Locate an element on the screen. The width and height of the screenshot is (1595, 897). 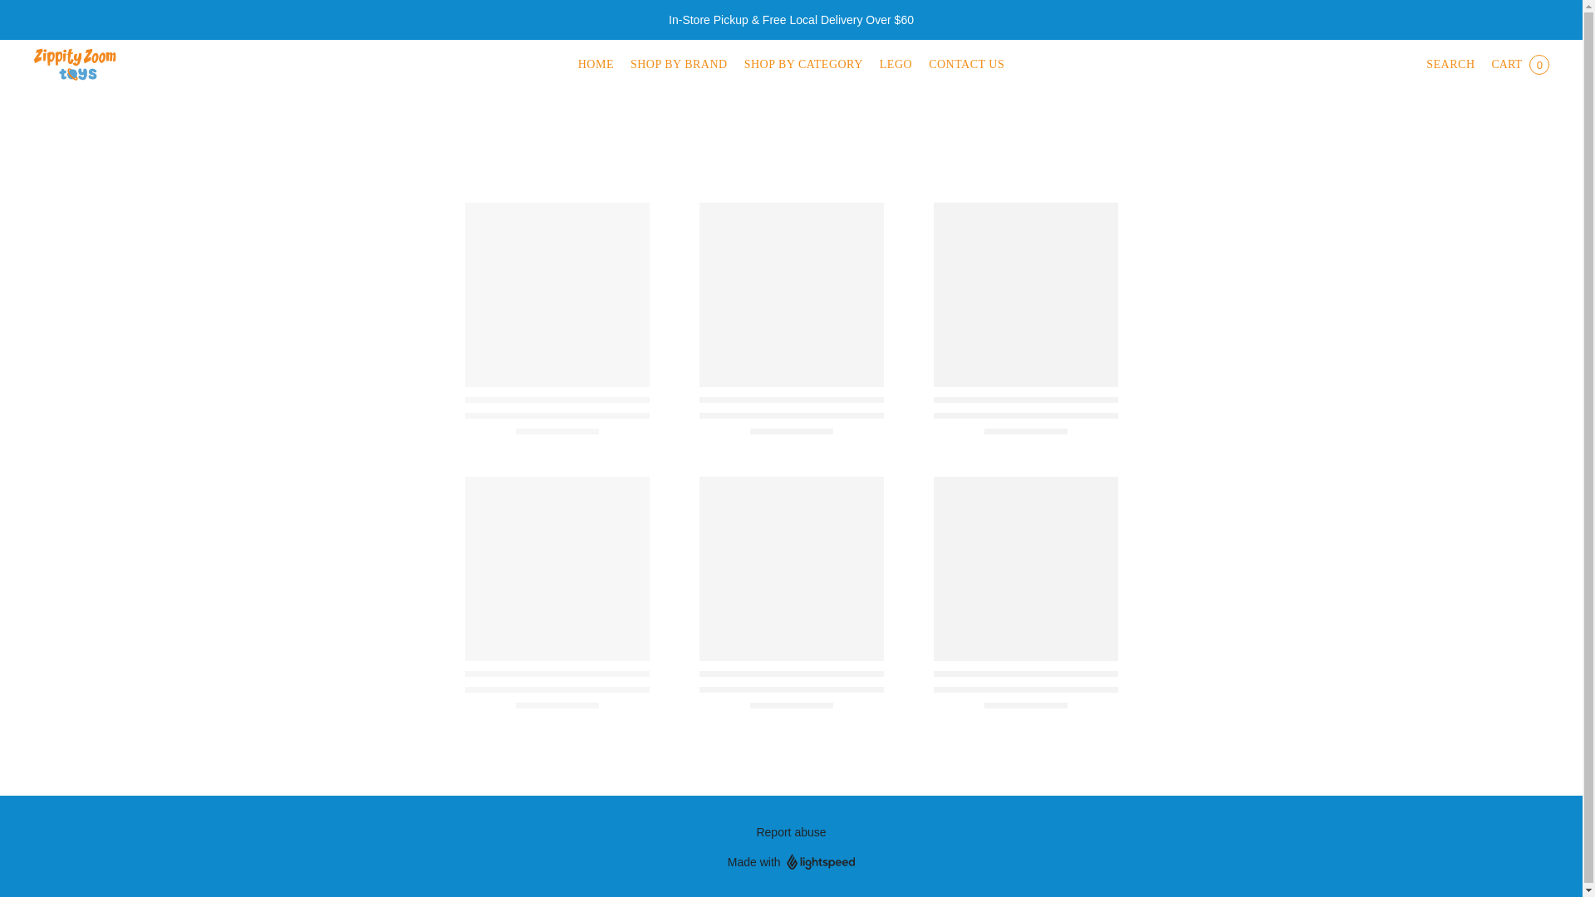
Report abuse is located at coordinates (791, 832).